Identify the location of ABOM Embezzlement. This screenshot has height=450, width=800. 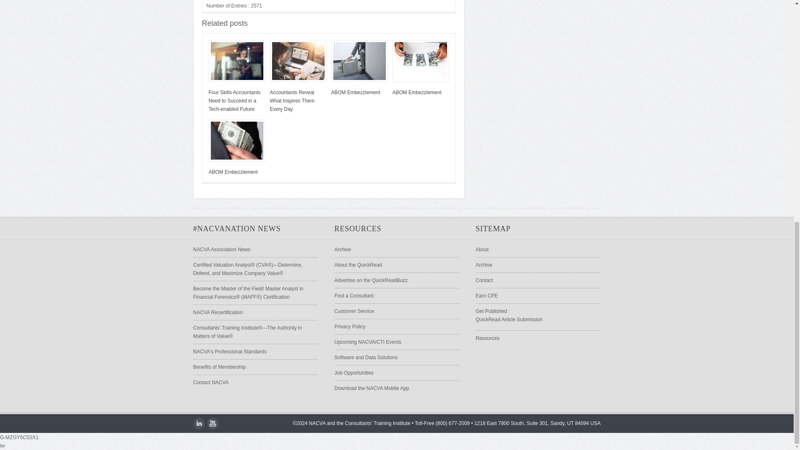
(236, 140).